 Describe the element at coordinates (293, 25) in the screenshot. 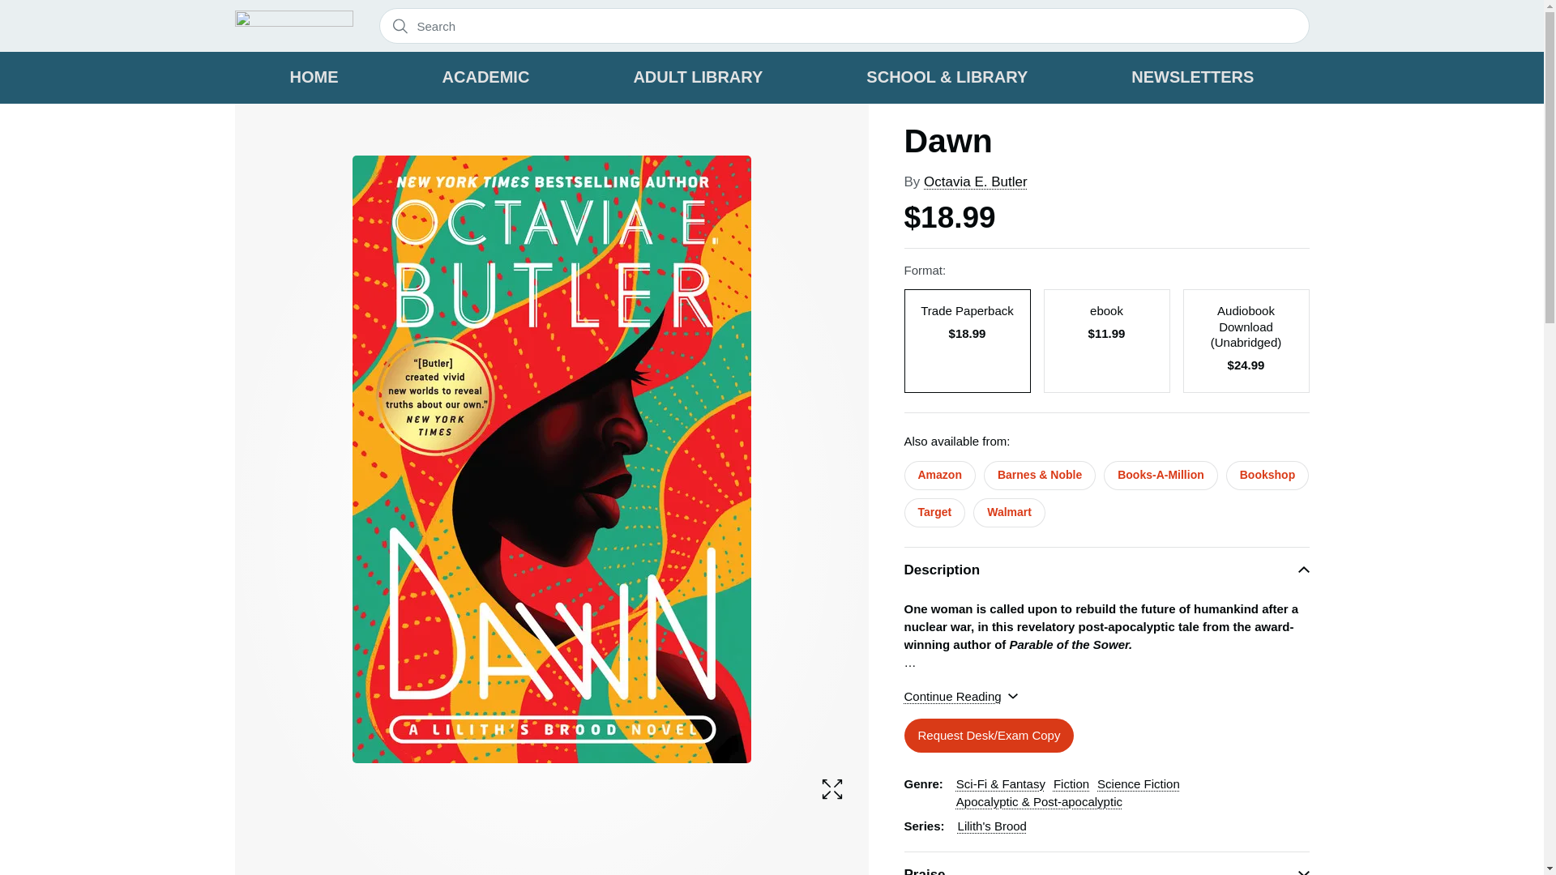

I see `Go to Hachette Book Group home` at that location.